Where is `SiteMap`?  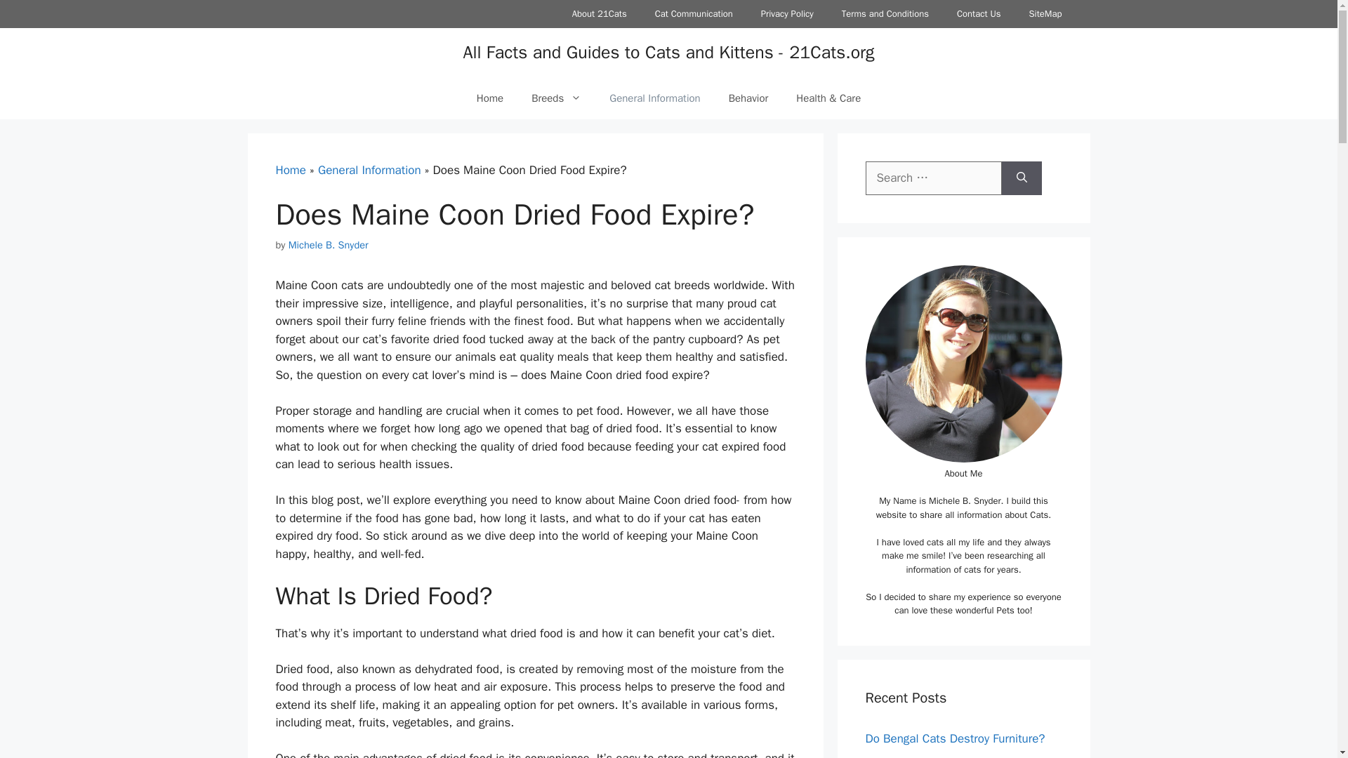
SiteMap is located at coordinates (1045, 14).